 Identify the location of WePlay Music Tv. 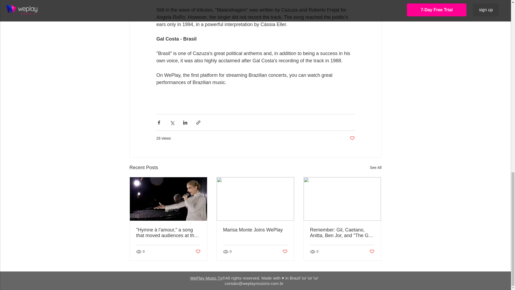
(206, 278).